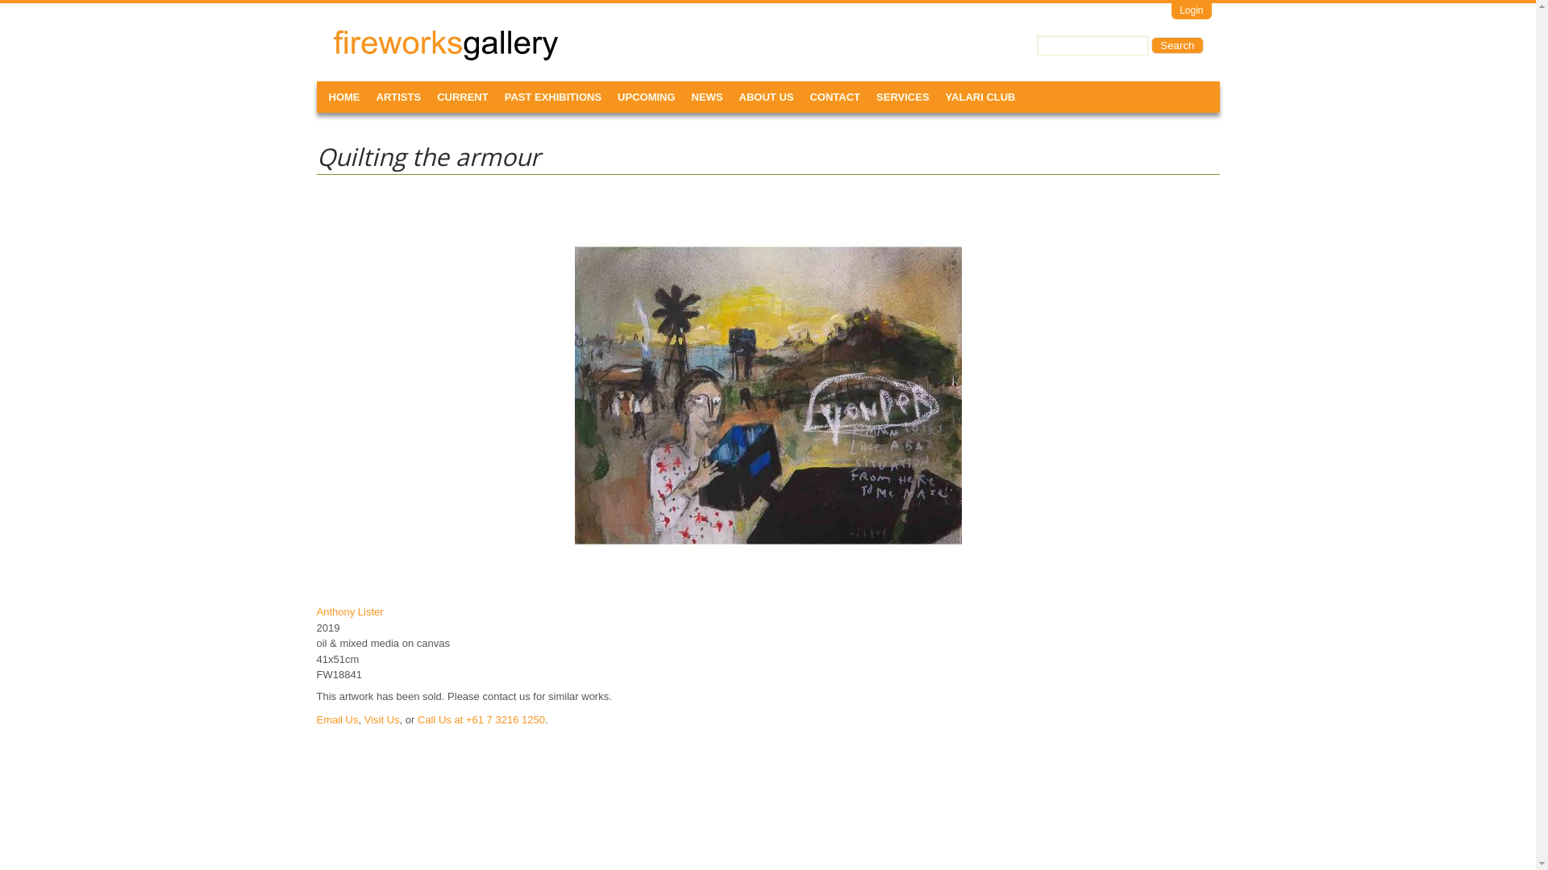  What do you see at coordinates (389, 51) in the screenshot?
I see `FireWorks Gallery` at bounding box center [389, 51].